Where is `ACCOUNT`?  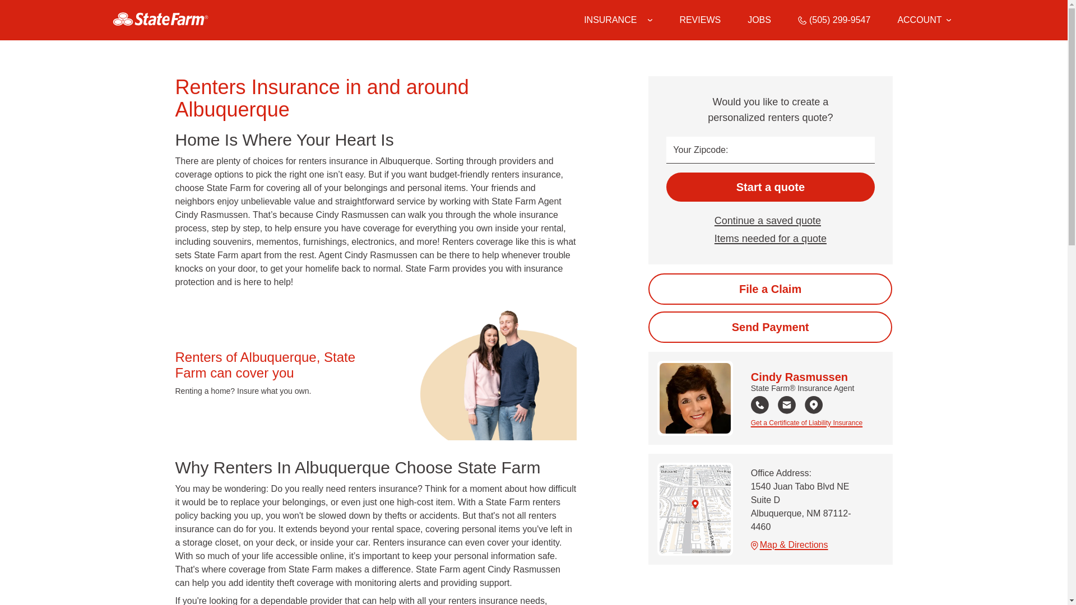
ACCOUNT is located at coordinates (924, 20).